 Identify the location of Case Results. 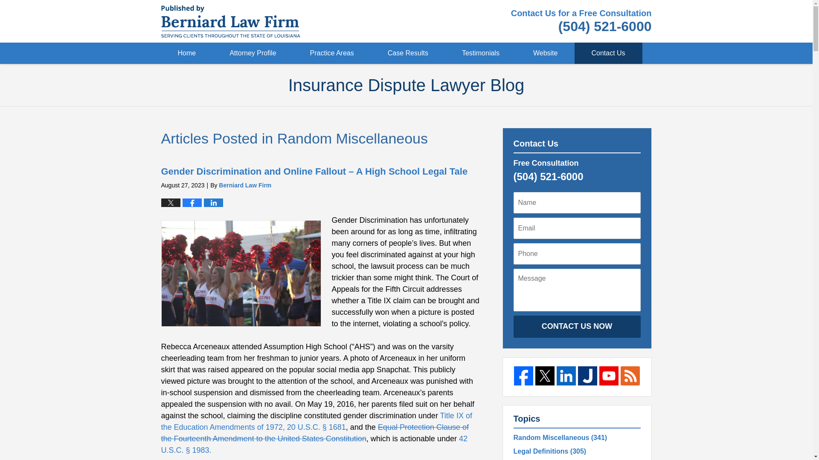
(408, 53).